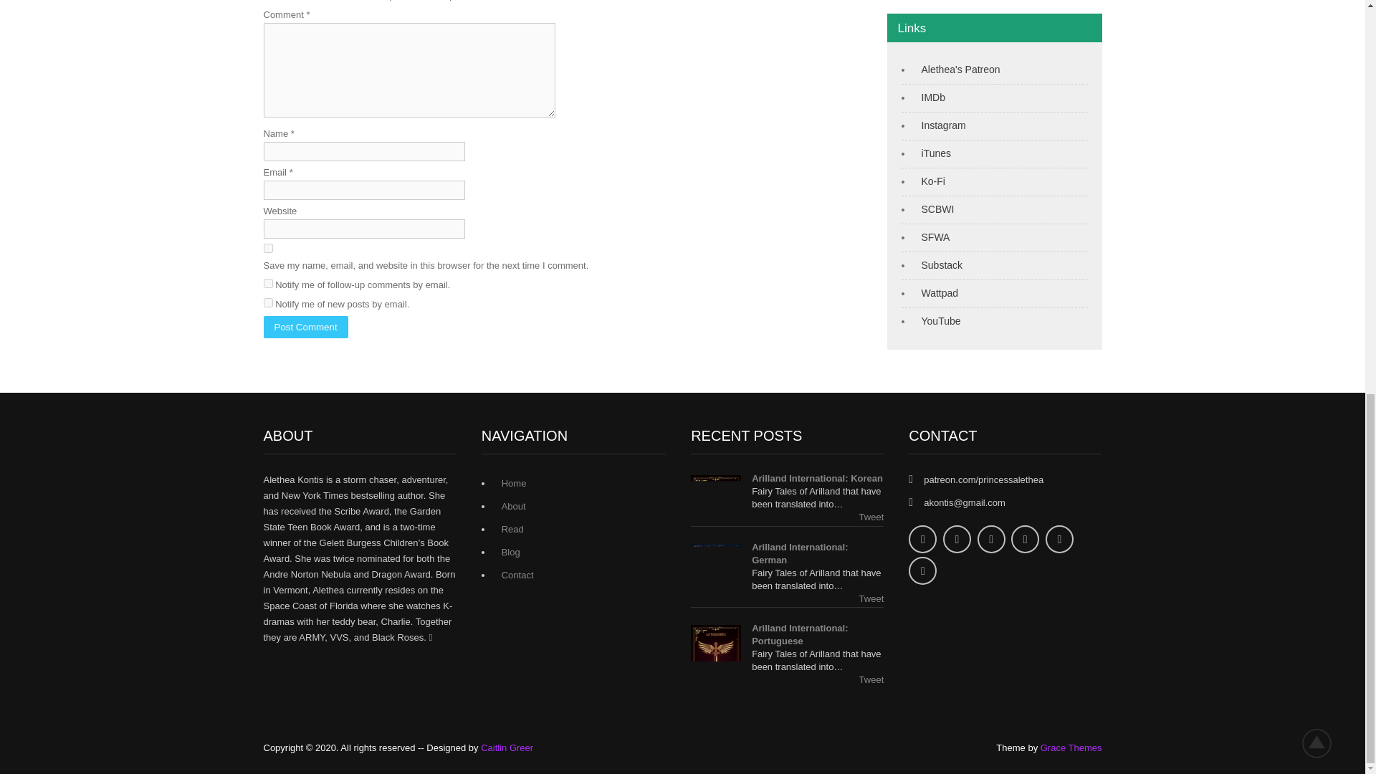  Describe the element at coordinates (932, 236) in the screenshot. I see `Science Fiction Writers of America` at that location.